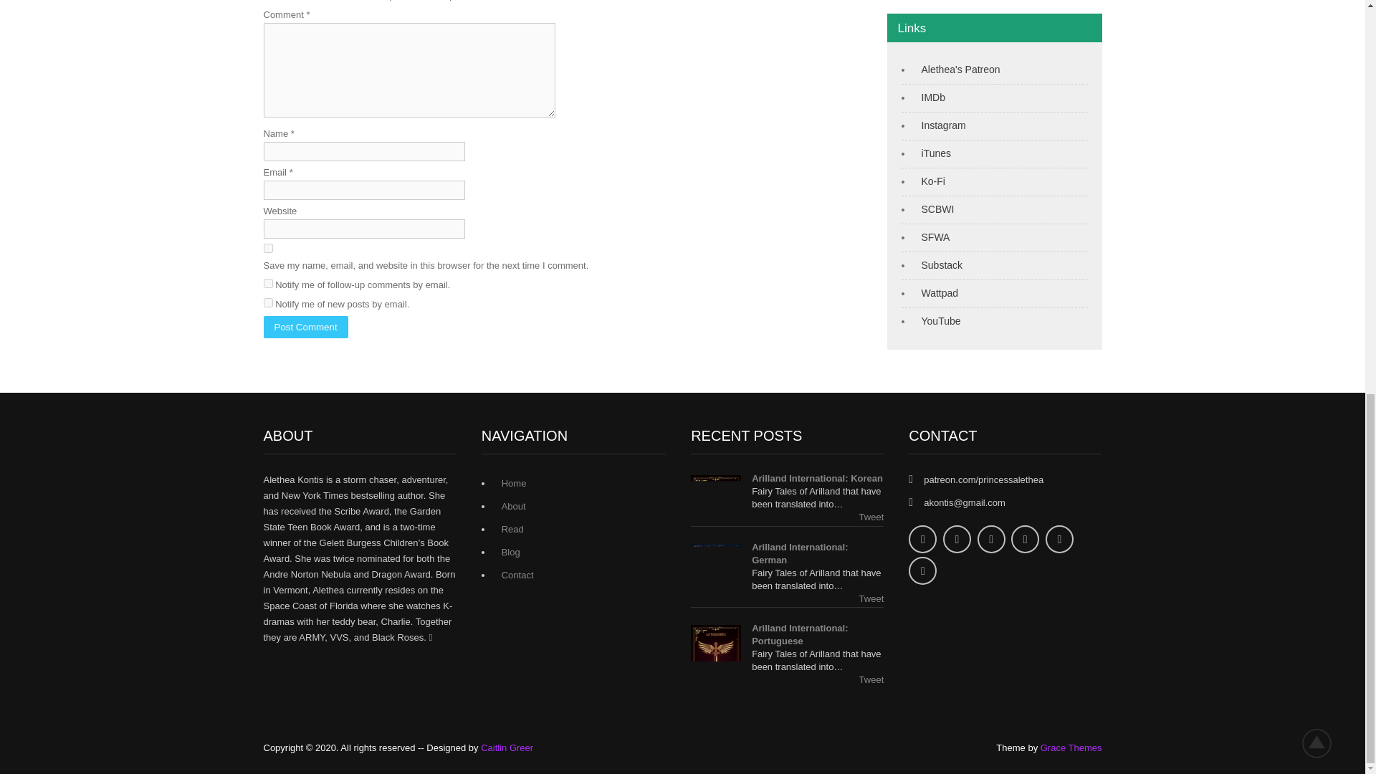  Describe the element at coordinates (932, 236) in the screenshot. I see `Science Fiction Writers of America` at that location.